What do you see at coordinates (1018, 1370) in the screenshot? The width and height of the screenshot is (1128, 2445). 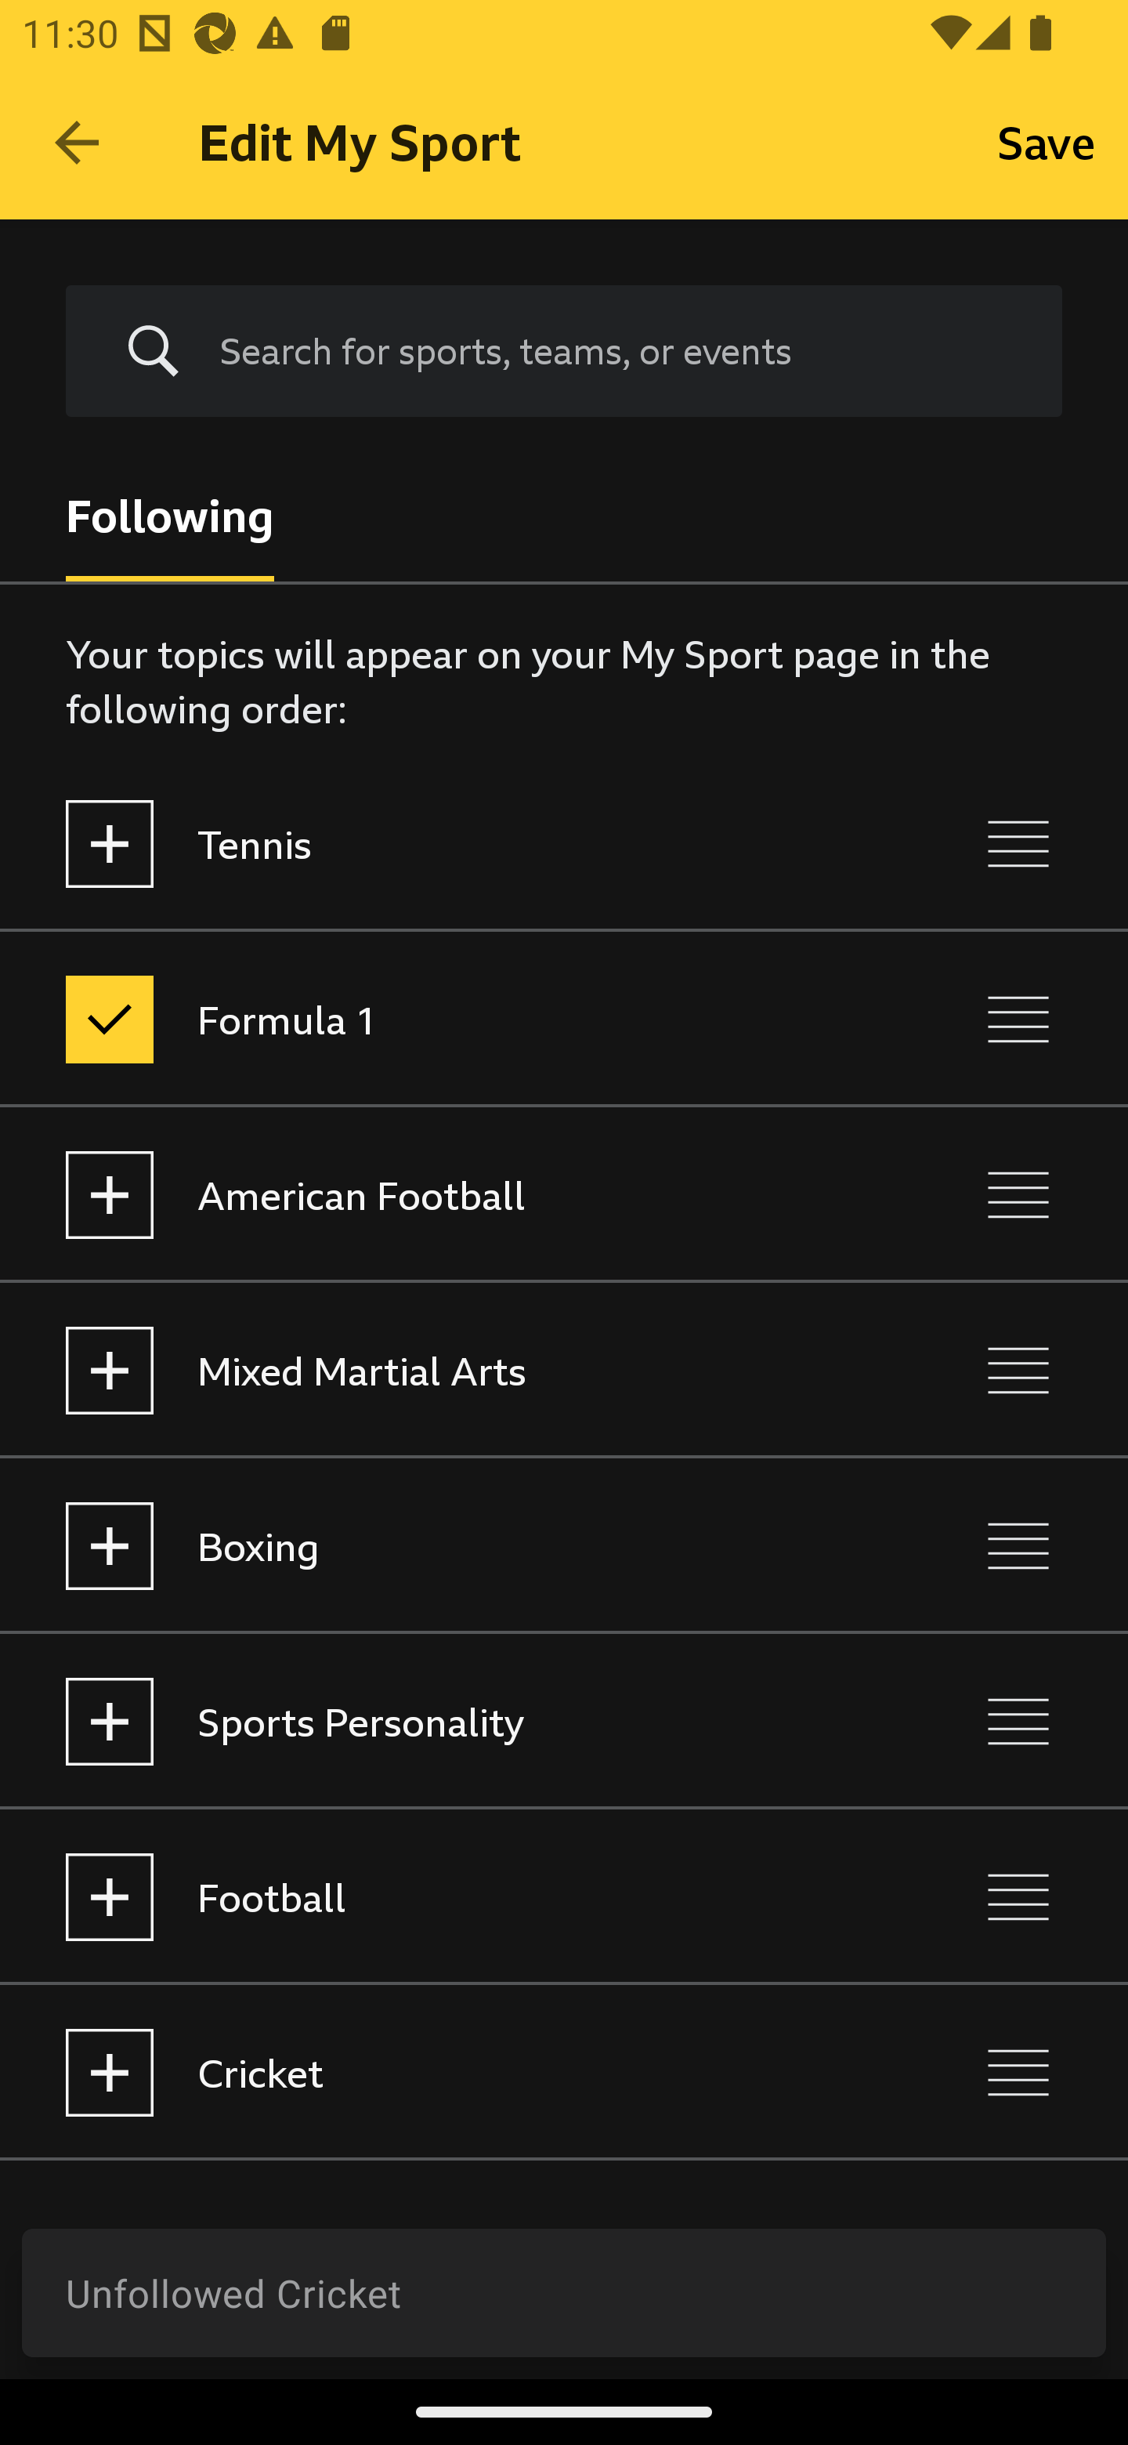 I see `Reorder Mixed Martial Arts` at bounding box center [1018, 1370].